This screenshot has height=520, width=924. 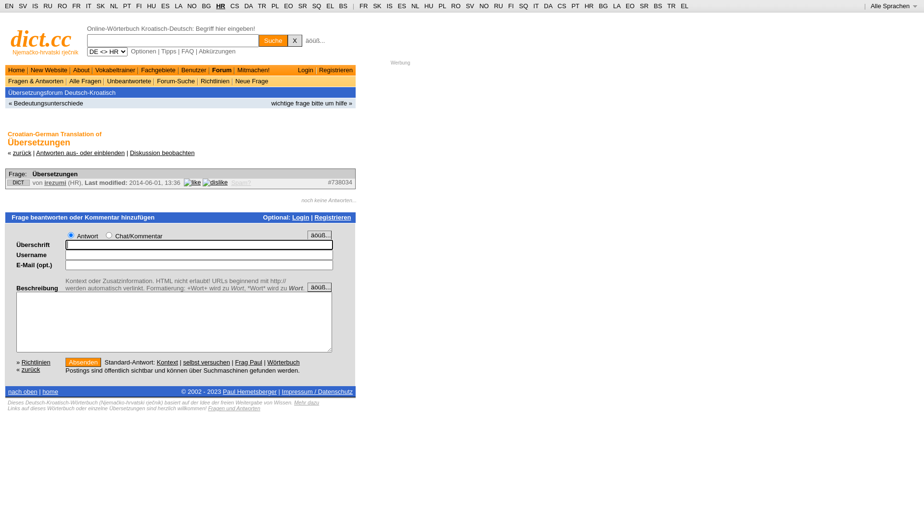 I want to click on RU, so click(x=48, y=6).